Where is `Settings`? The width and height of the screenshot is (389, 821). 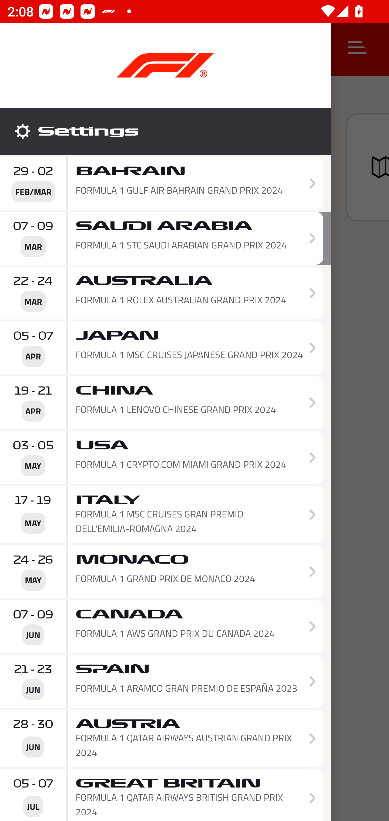 Settings is located at coordinates (165, 131).